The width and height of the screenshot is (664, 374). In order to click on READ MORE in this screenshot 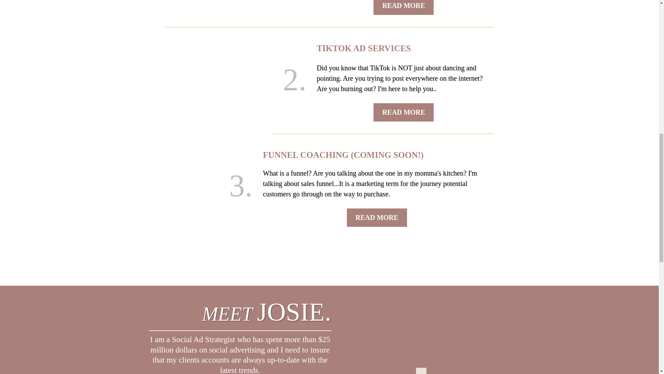, I will do `click(377, 217)`.